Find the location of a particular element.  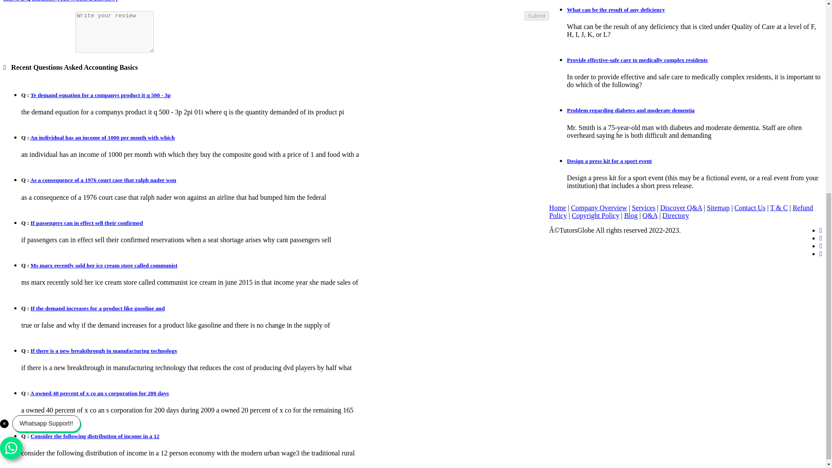

Company Overview is located at coordinates (599, 208).